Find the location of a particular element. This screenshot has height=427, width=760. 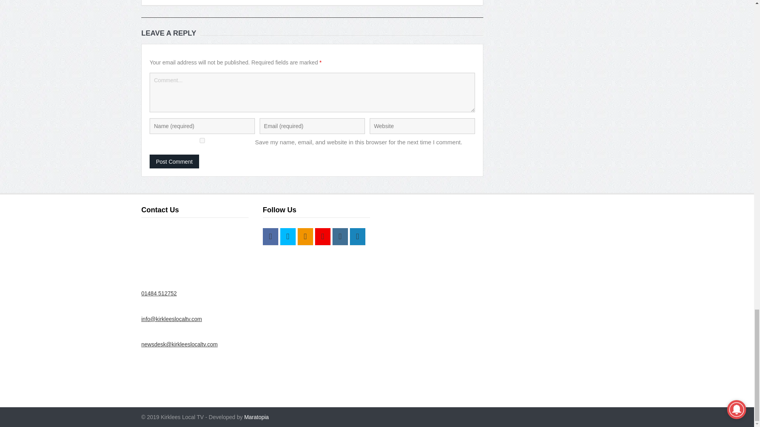

yes is located at coordinates (202, 140).